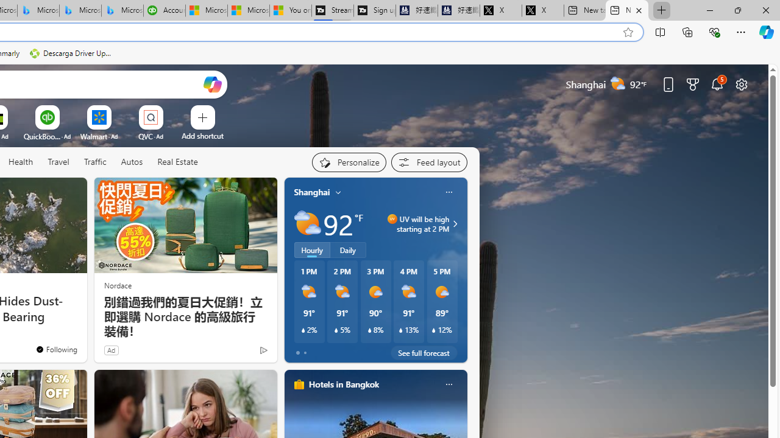  What do you see at coordinates (344, 384) in the screenshot?
I see `Hotels in Bangkok` at bounding box center [344, 384].